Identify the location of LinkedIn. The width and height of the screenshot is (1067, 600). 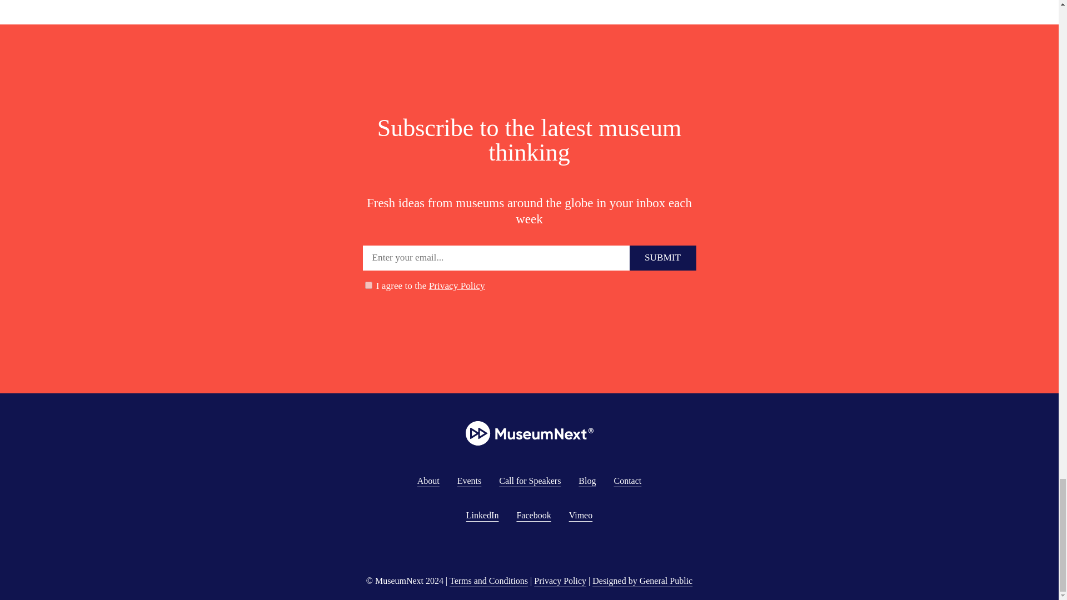
(482, 516).